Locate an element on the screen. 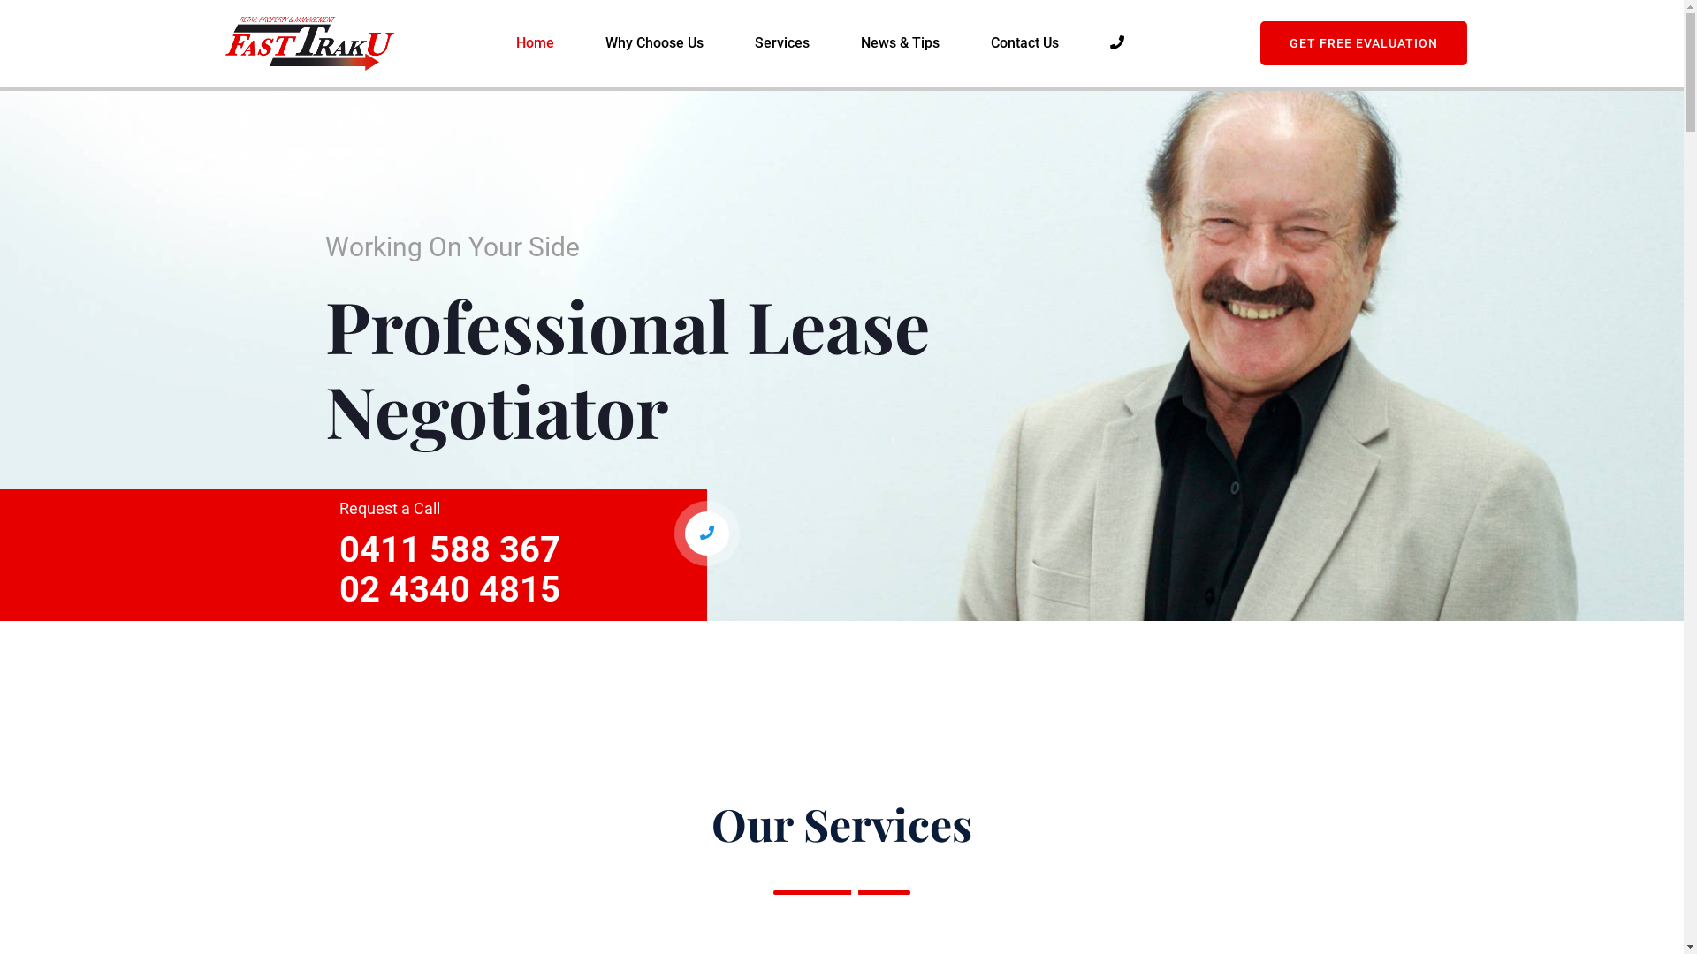 The height and width of the screenshot is (954, 1697). GET FREE EVALUATION is located at coordinates (1364, 43).